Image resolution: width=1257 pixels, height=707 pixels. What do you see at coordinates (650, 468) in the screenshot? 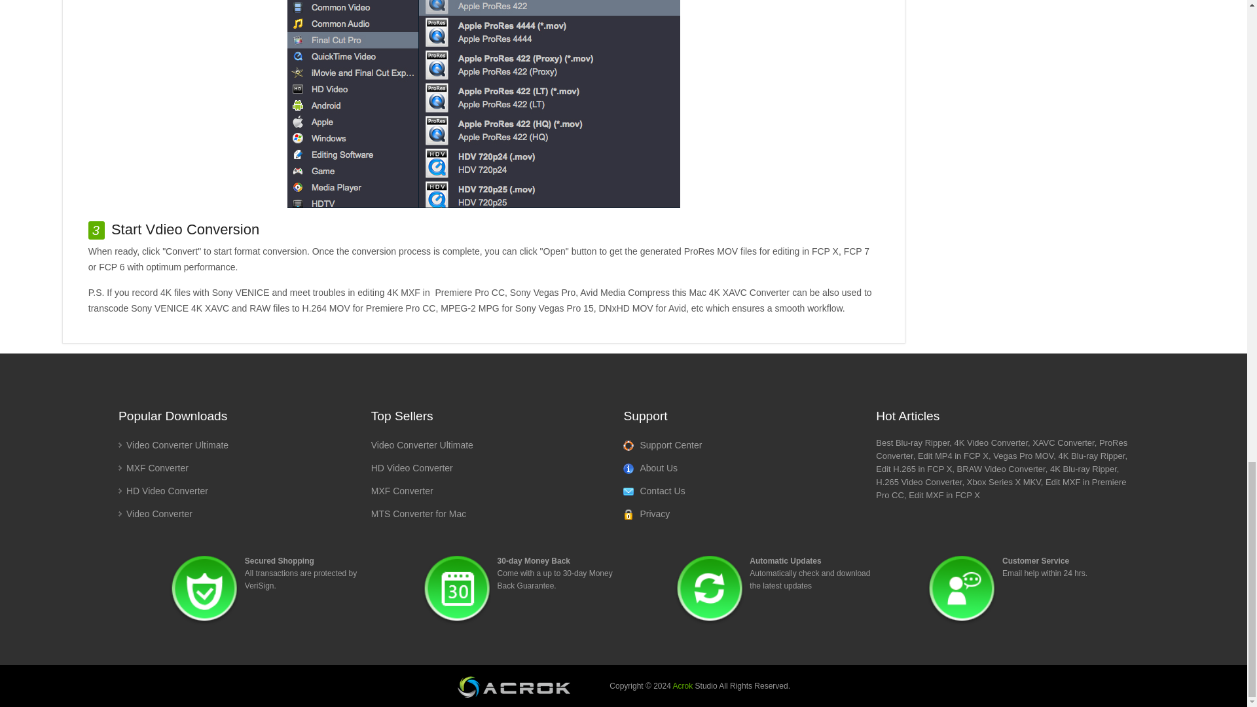
I see `About Us` at bounding box center [650, 468].